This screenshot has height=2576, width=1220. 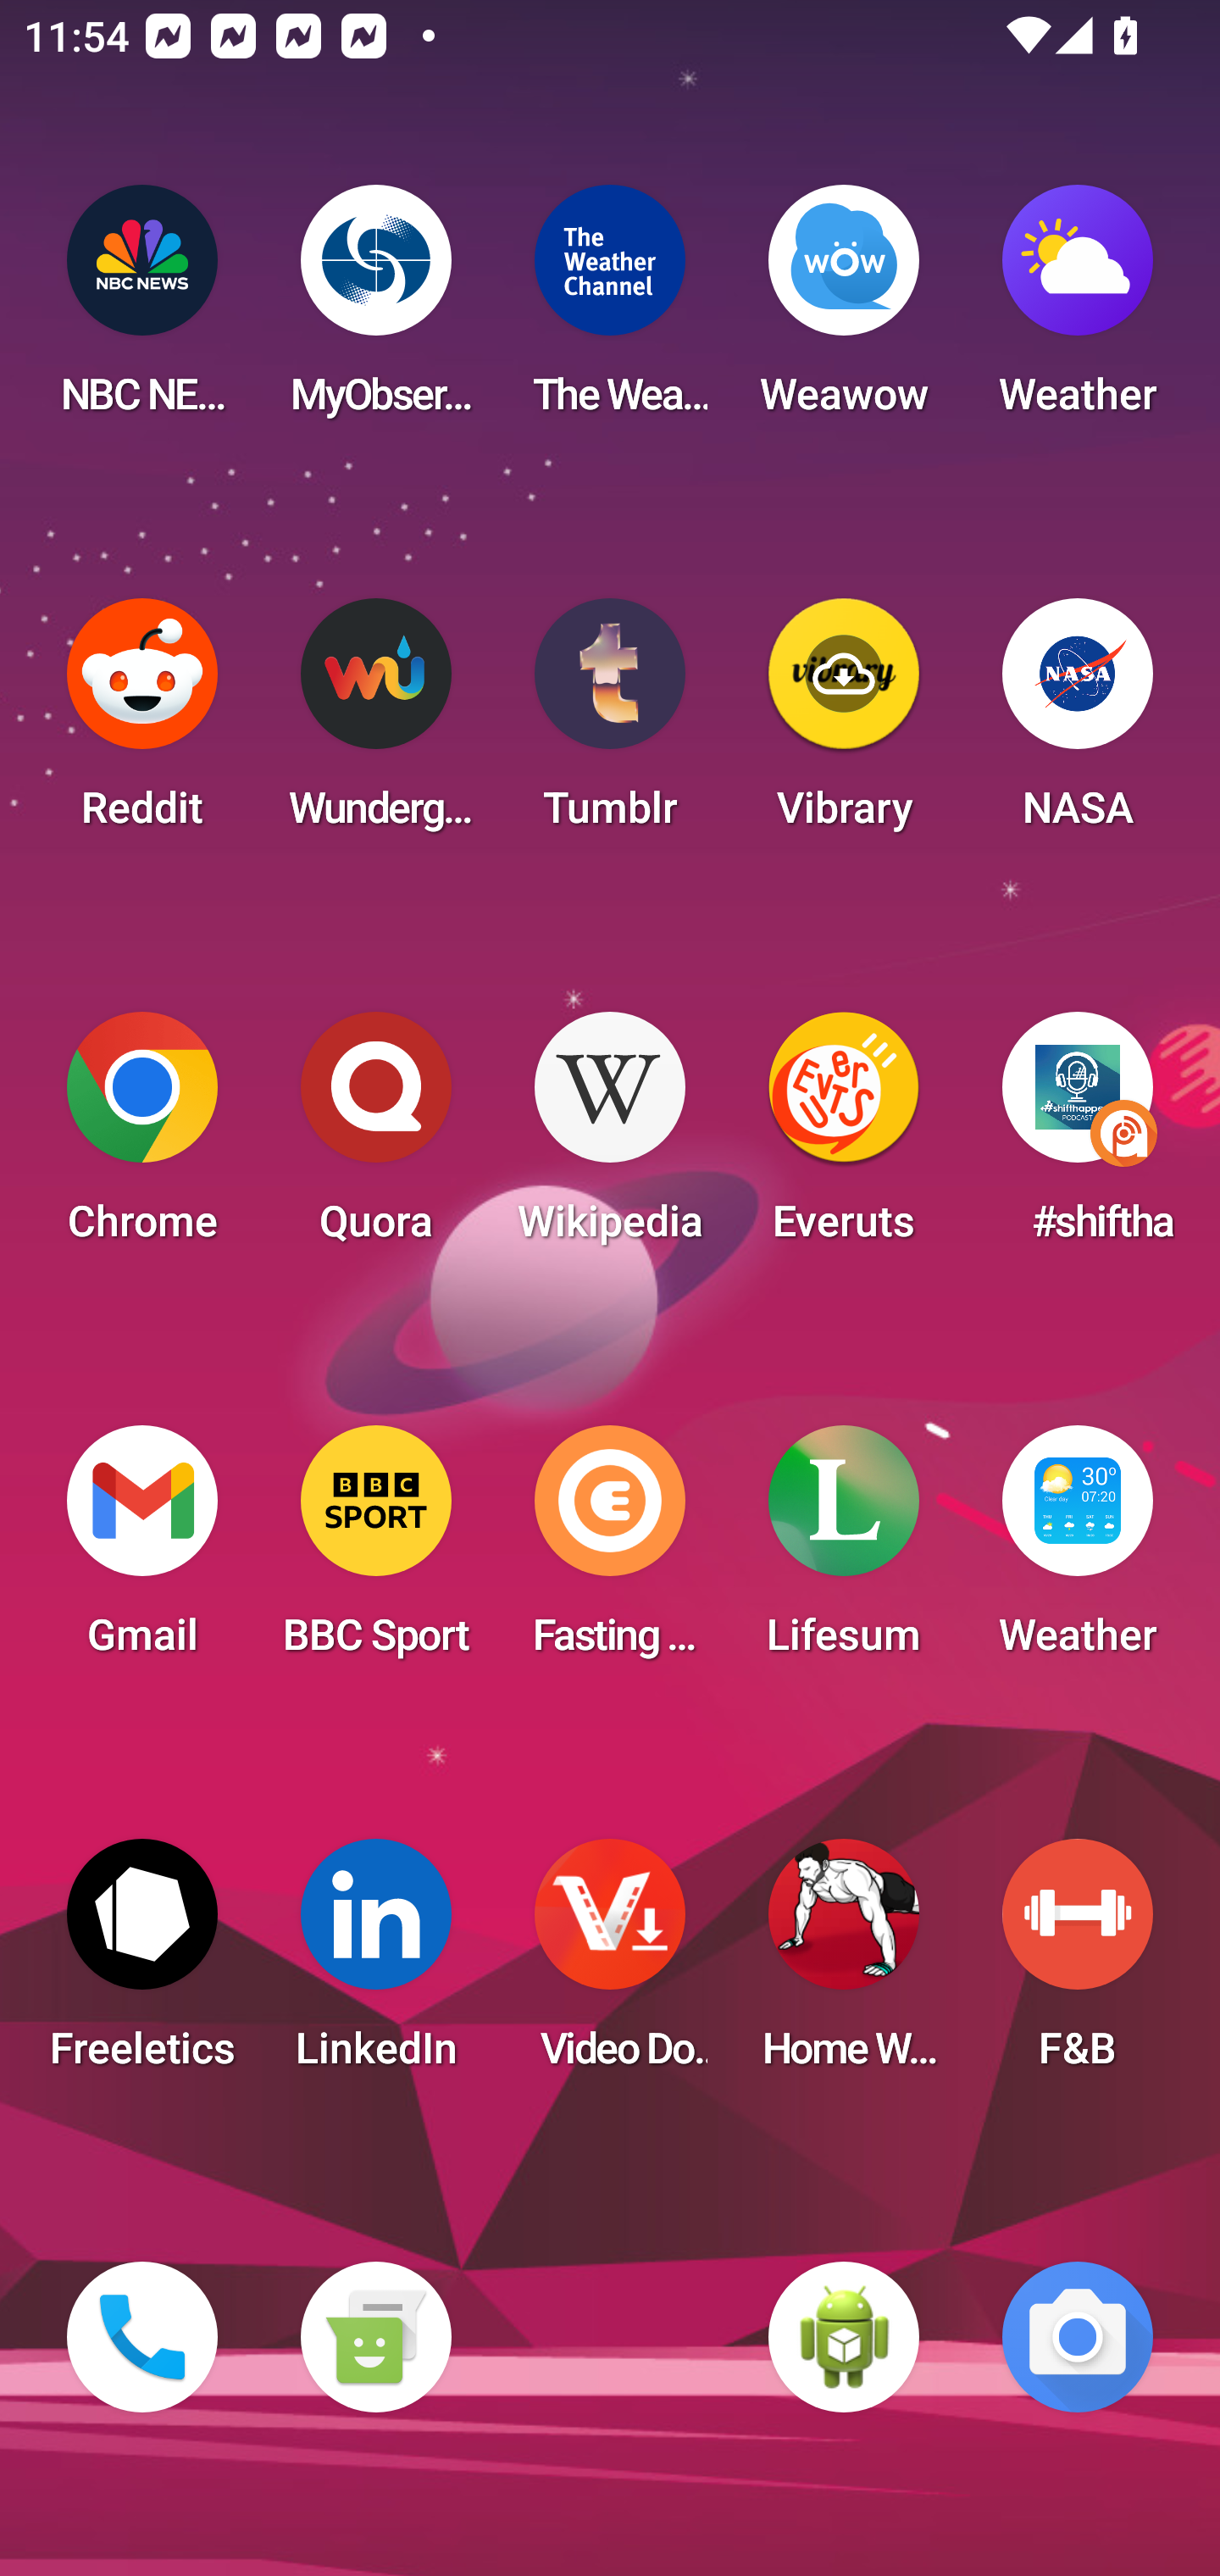 I want to click on NBC NEWS, so click(x=142, y=310).